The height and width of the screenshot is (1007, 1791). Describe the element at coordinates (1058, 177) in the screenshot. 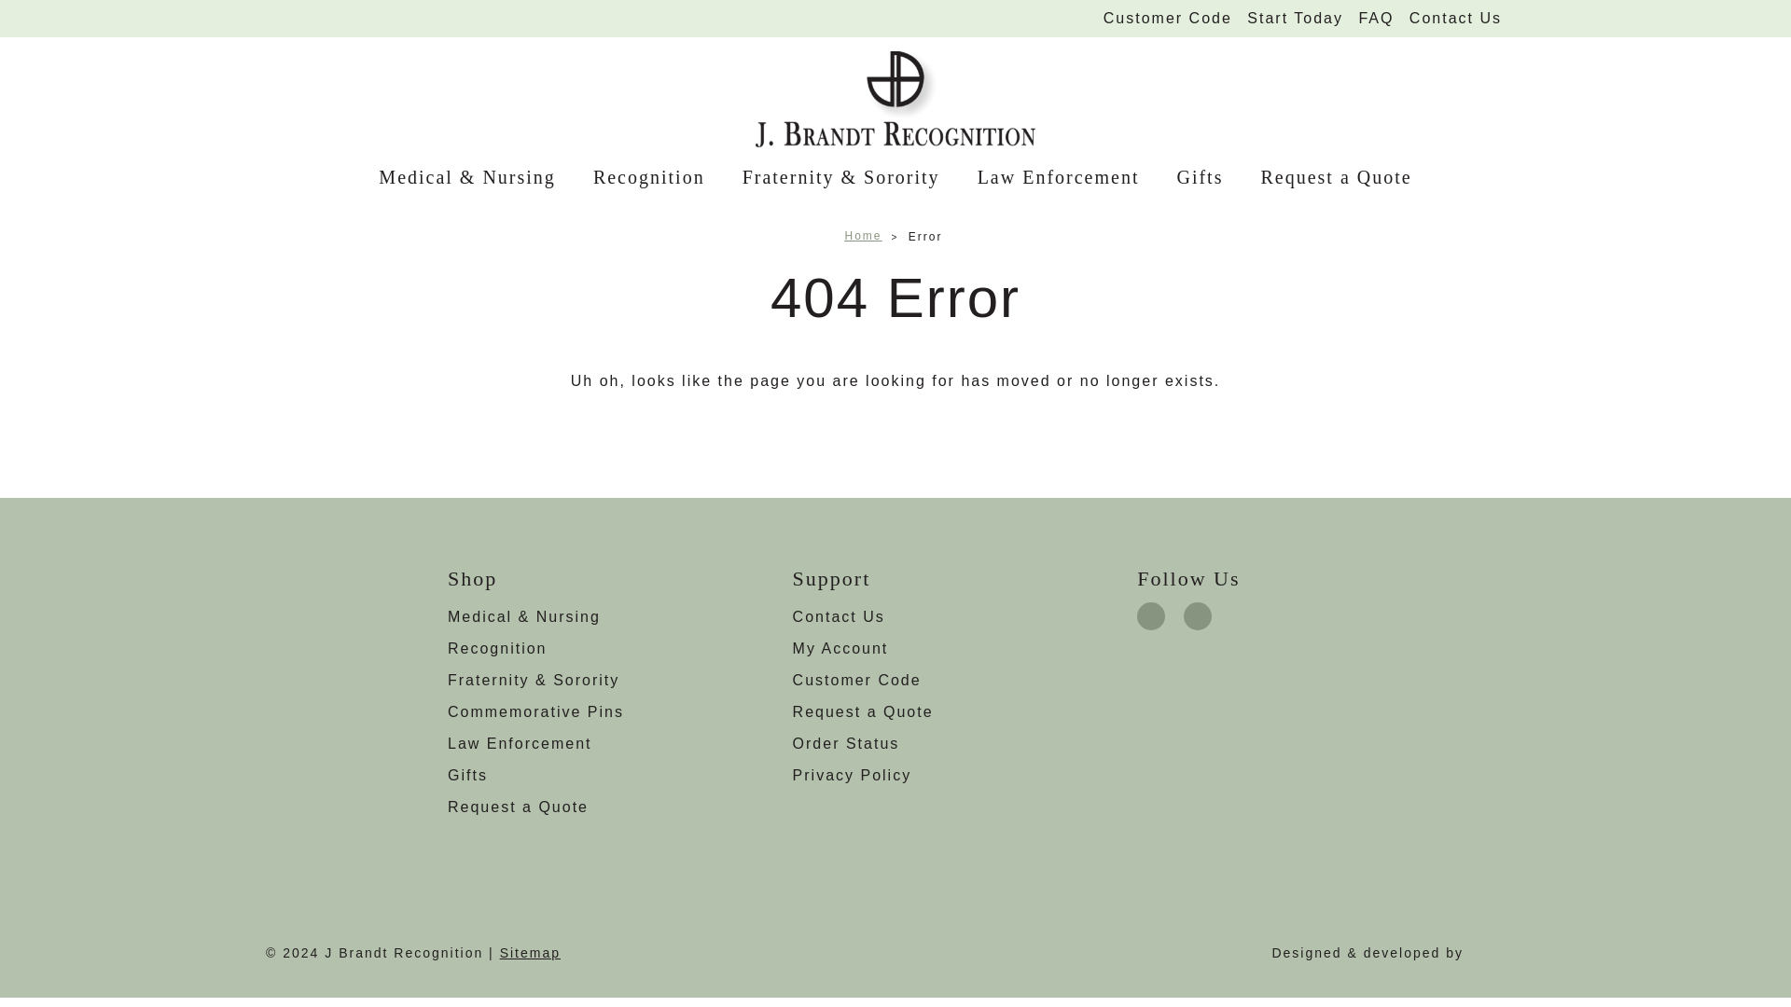

I see `Law Enforcement` at that location.